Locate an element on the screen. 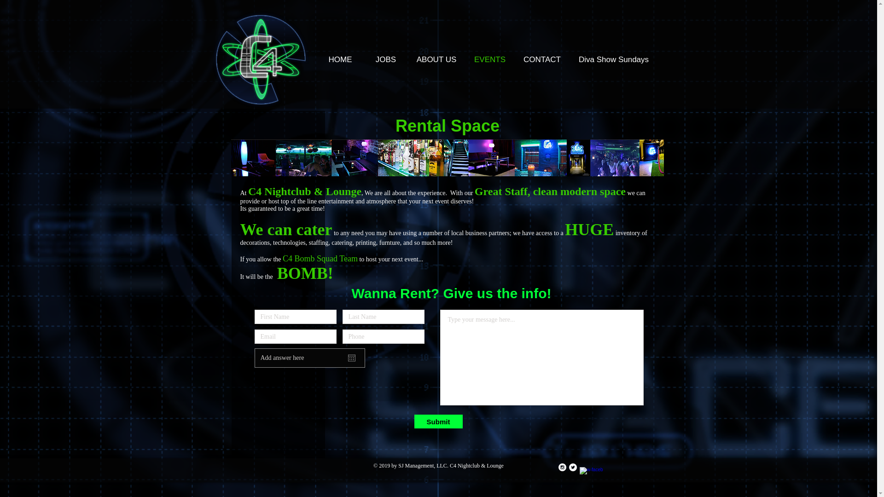 The height and width of the screenshot is (497, 884). HOME is located at coordinates (340, 59).